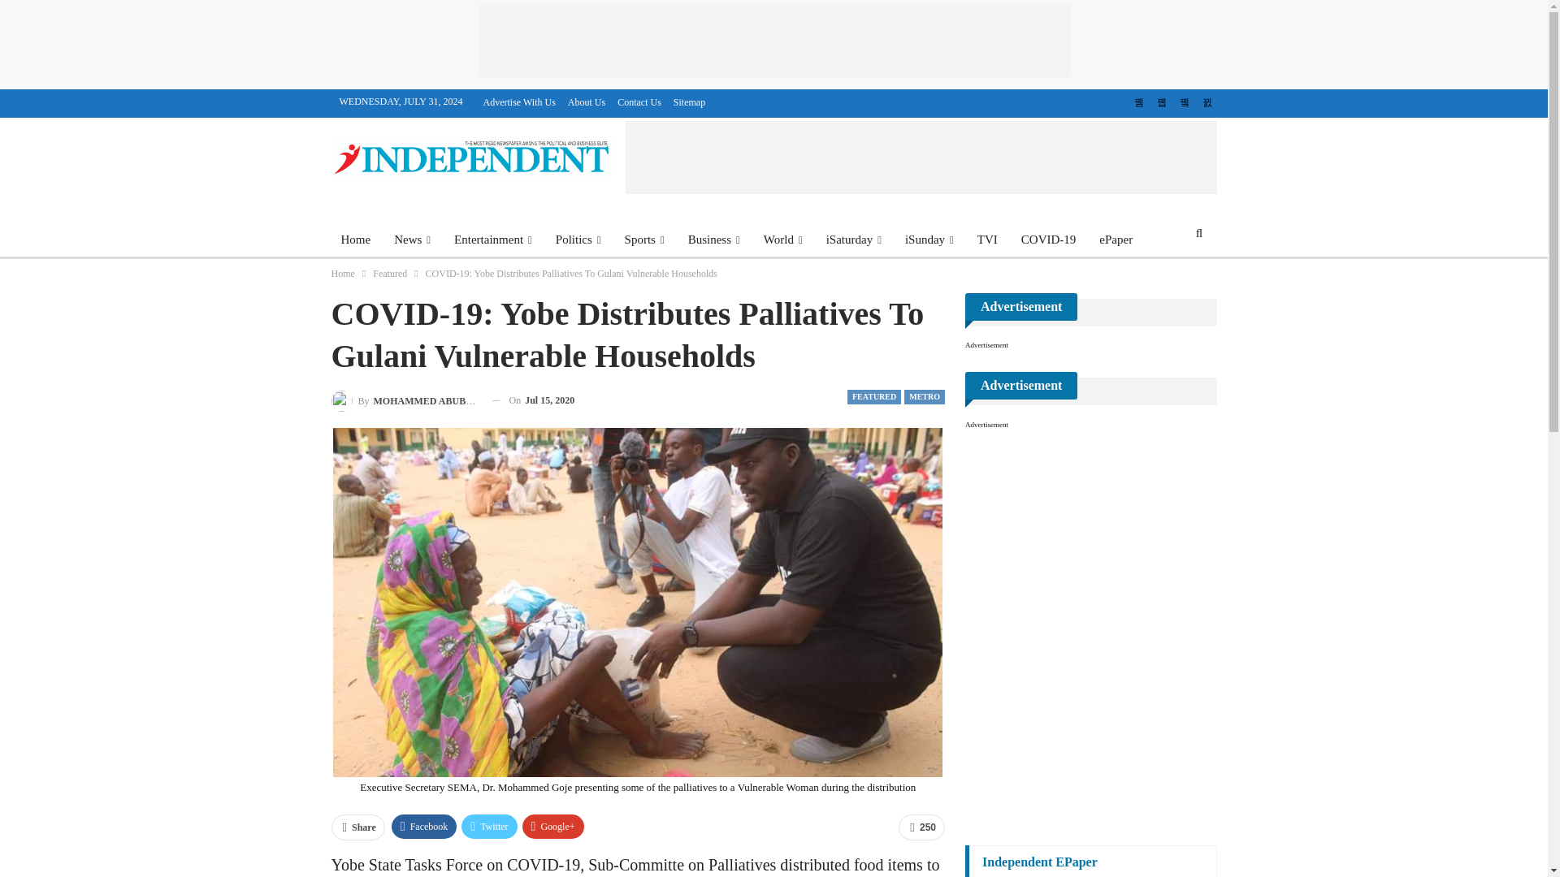  What do you see at coordinates (411, 239) in the screenshot?
I see `News` at bounding box center [411, 239].